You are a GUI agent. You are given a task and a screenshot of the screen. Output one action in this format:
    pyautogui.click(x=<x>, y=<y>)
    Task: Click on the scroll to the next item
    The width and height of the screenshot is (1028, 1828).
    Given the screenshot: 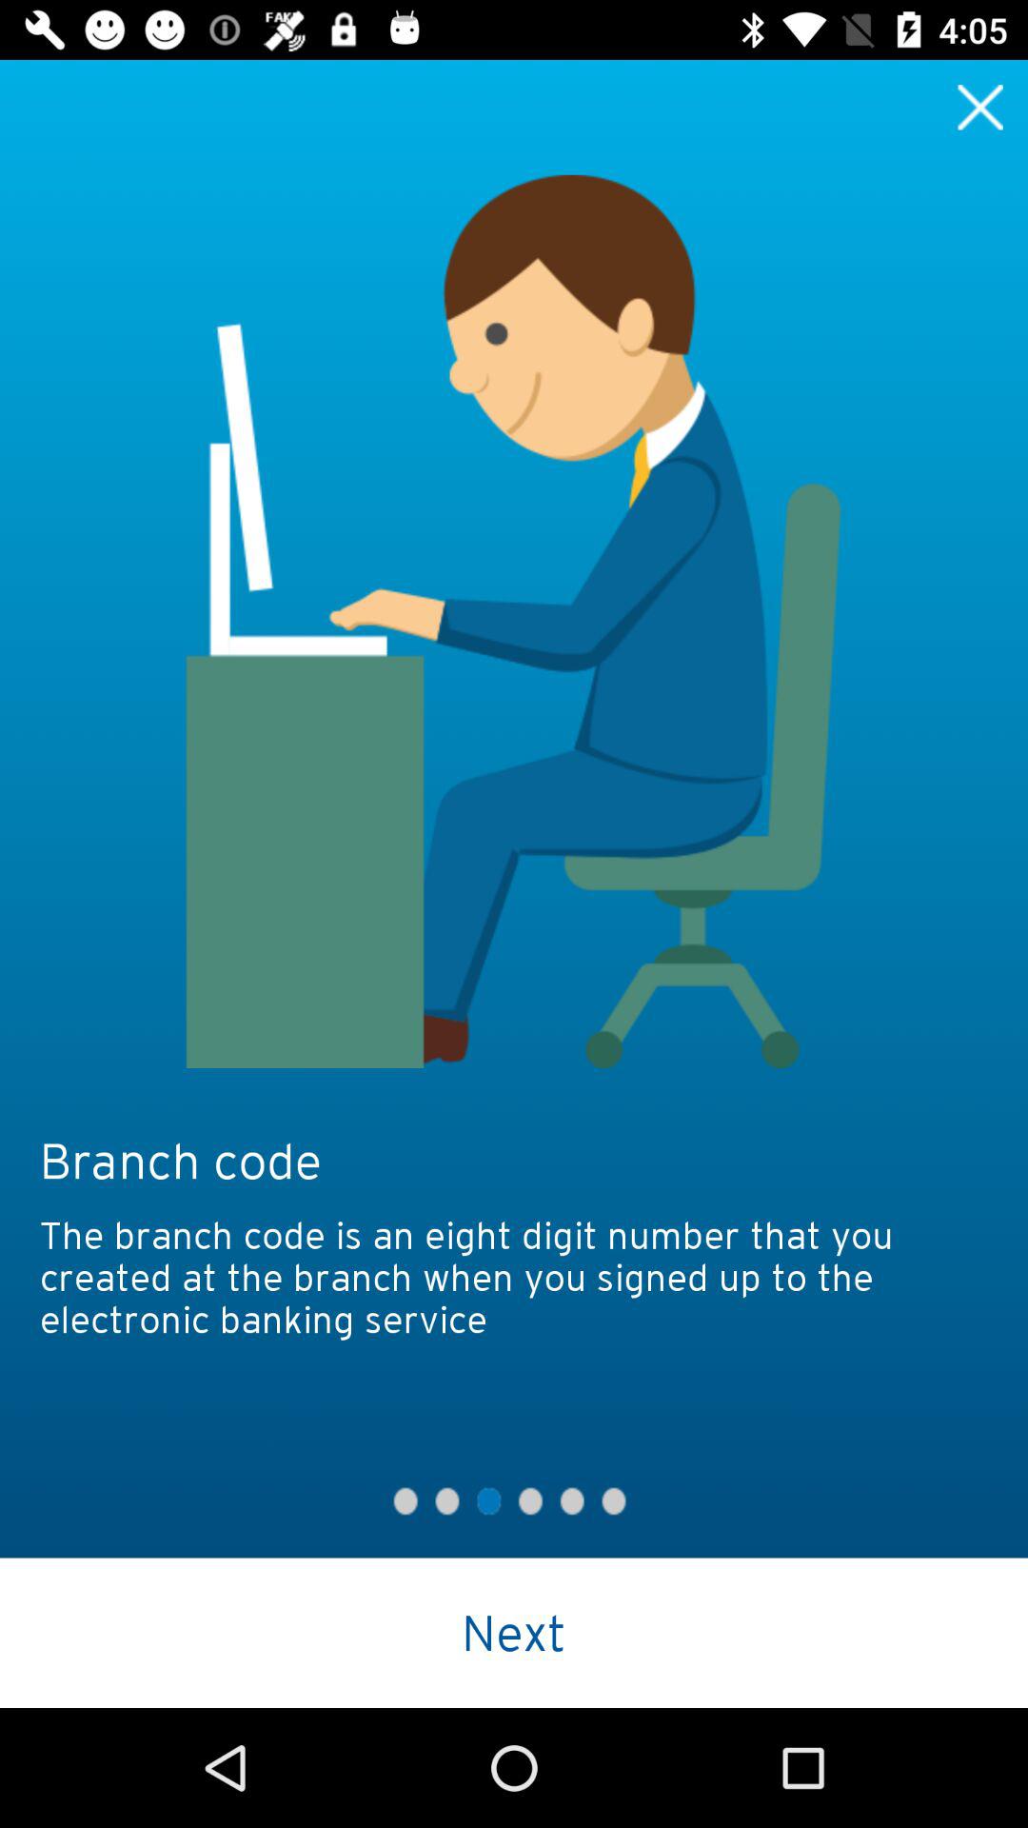 What is the action you would take?
    pyautogui.click(x=514, y=1632)
    